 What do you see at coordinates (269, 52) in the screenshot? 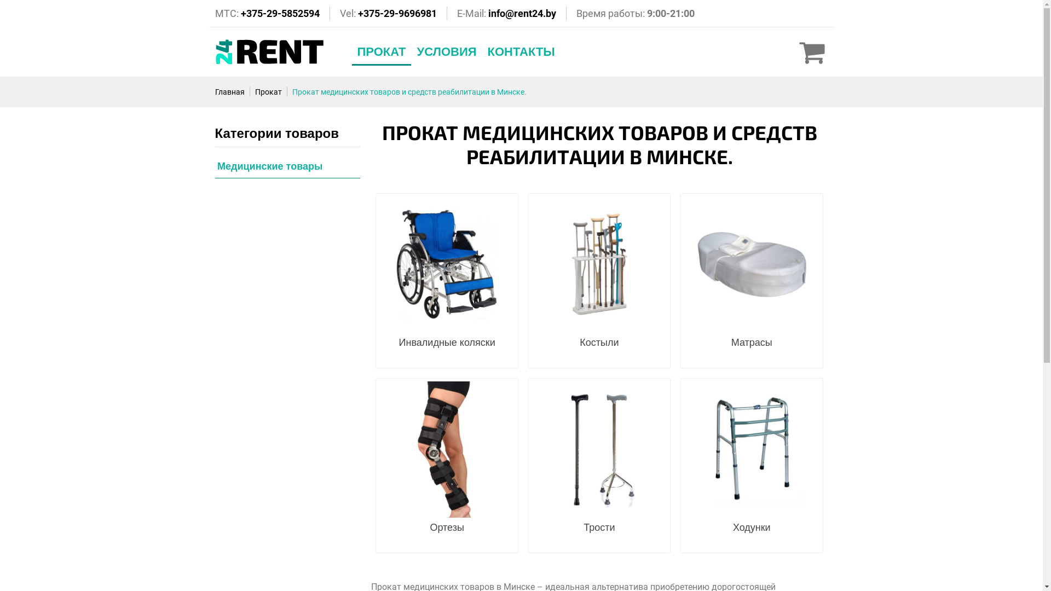
I see `rent24.by` at bounding box center [269, 52].